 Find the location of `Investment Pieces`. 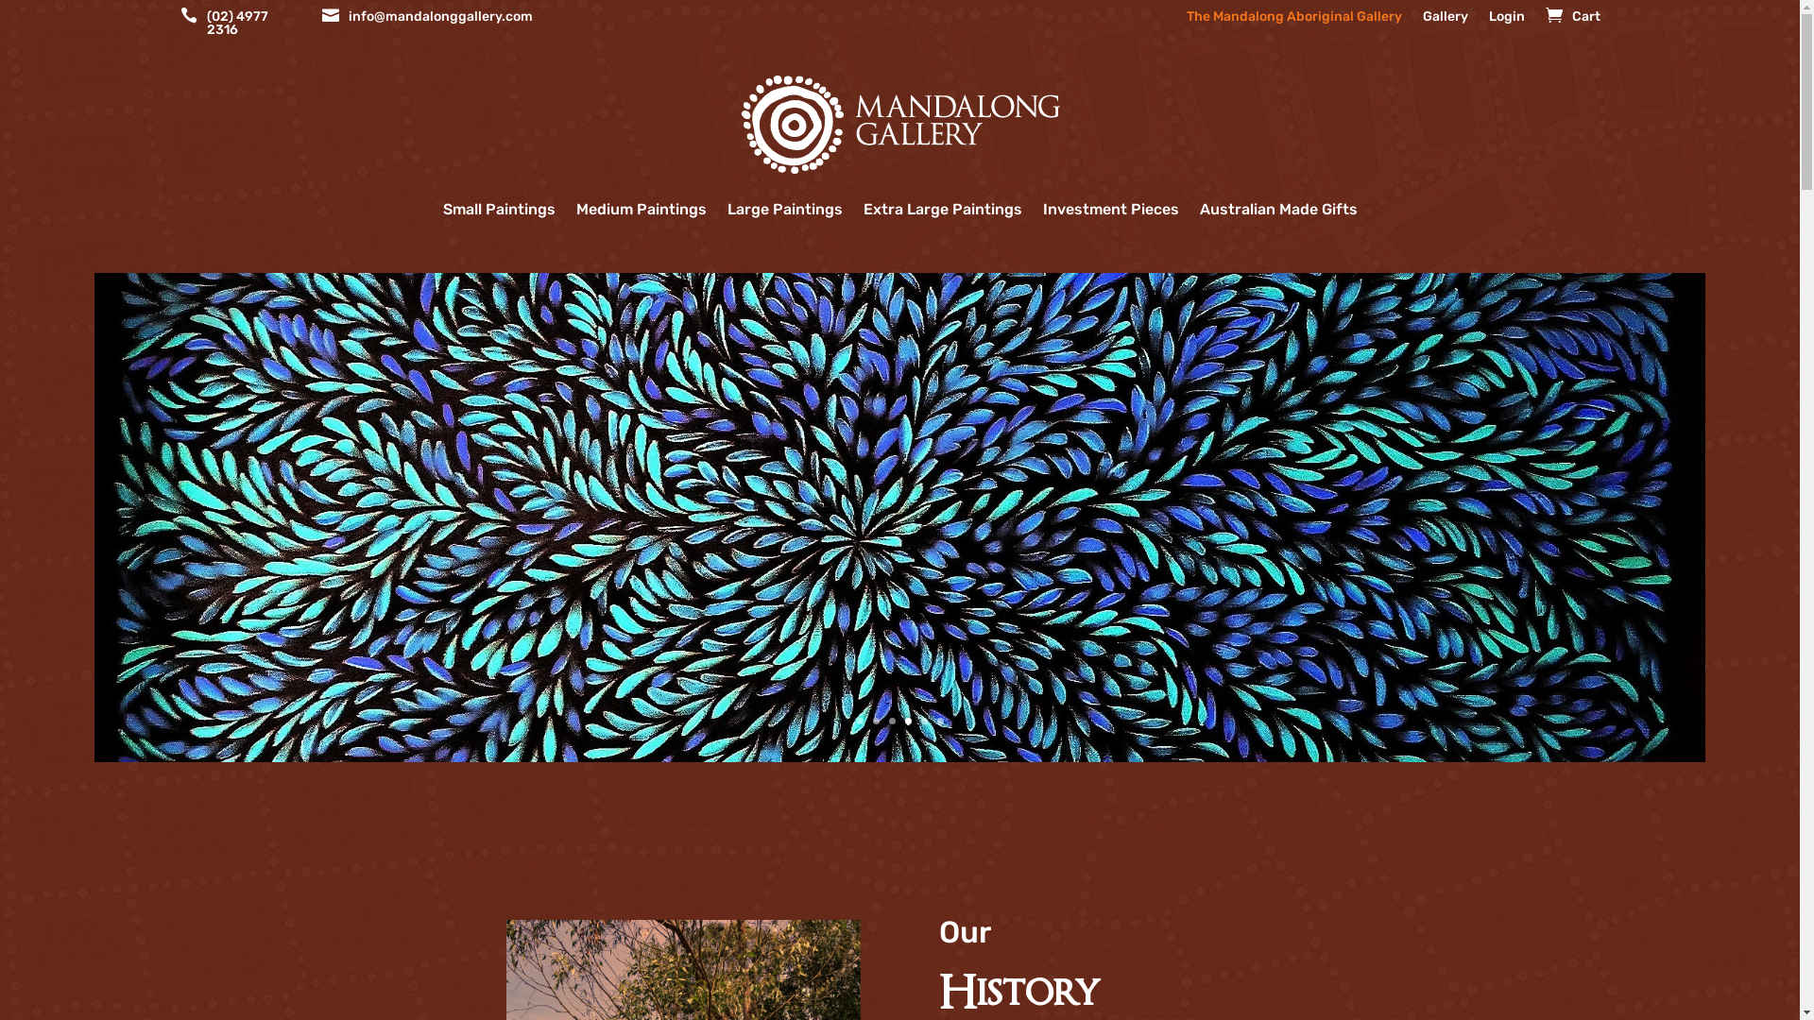

Investment Pieces is located at coordinates (1111, 200).